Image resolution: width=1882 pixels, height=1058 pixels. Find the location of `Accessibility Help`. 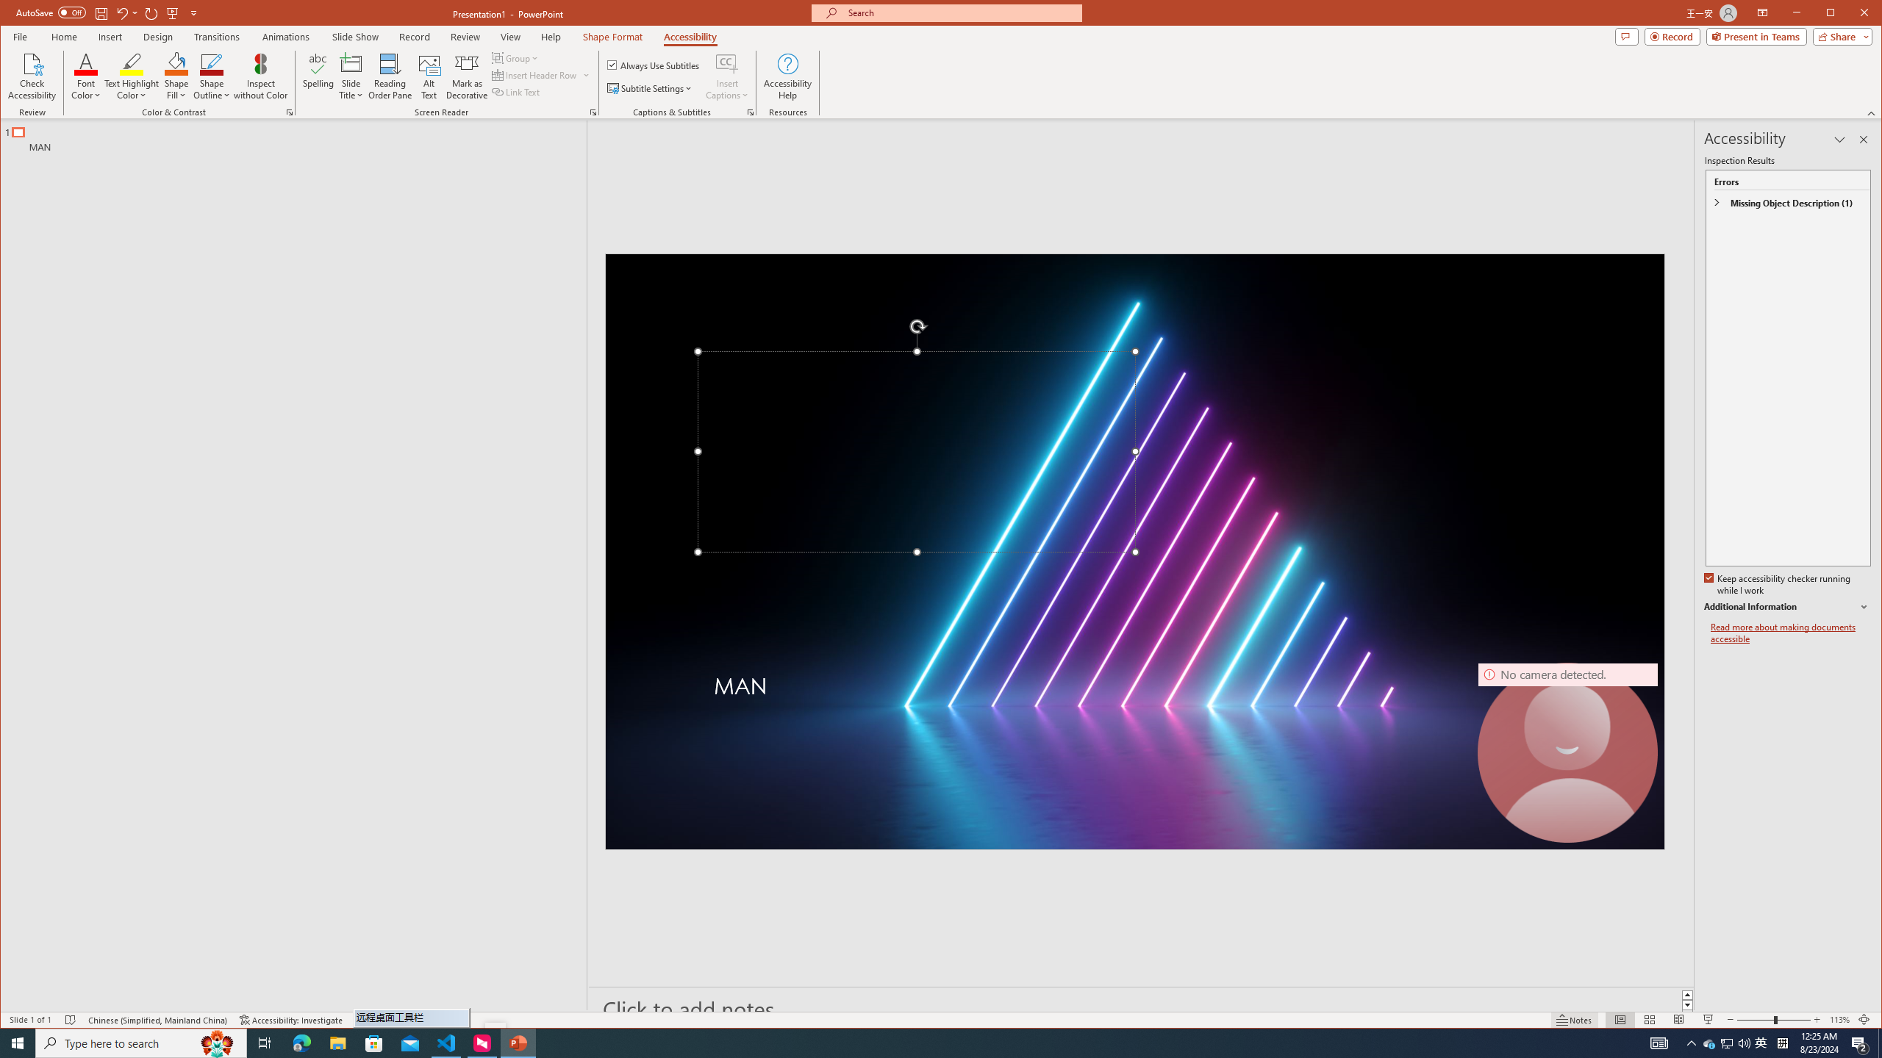

Accessibility Help is located at coordinates (787, 76).